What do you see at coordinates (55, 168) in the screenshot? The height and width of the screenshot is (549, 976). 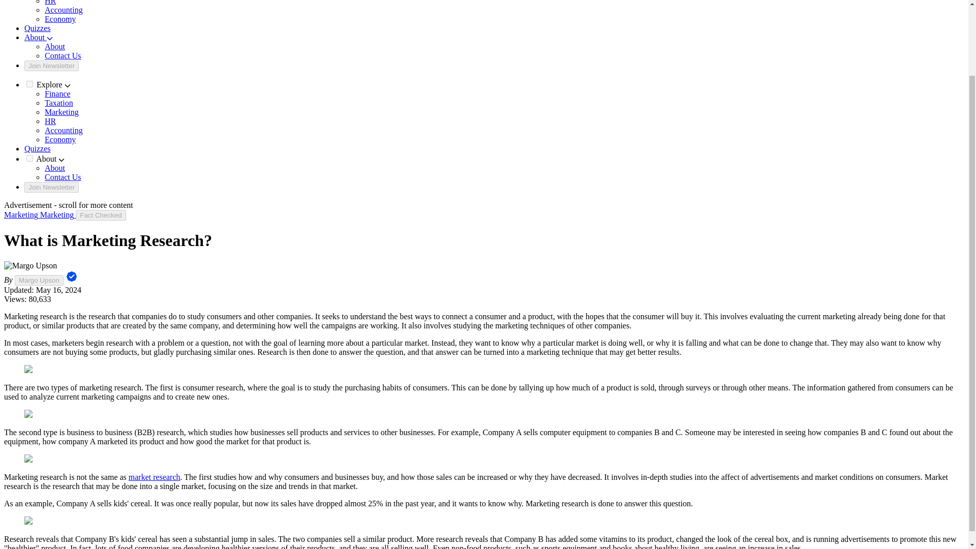 I see `About` at bounding box center [55, 168].